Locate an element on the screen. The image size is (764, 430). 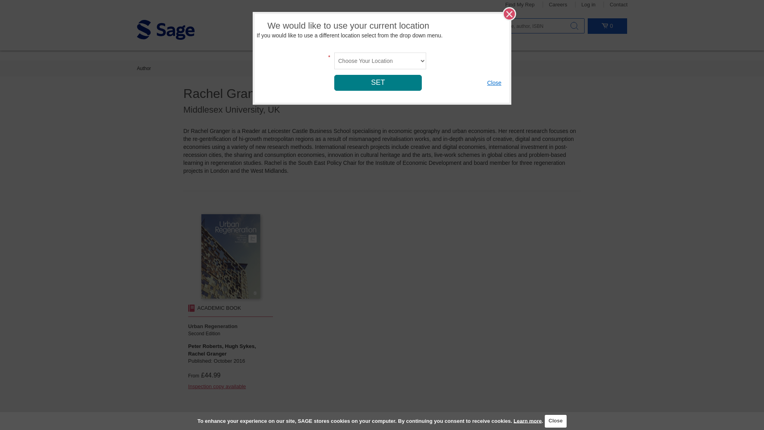
Find My Rep is located at coordinates (520, 5).